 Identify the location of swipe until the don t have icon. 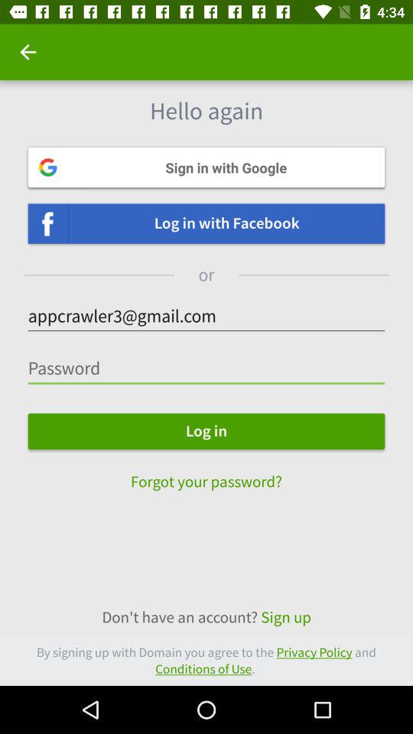
(206, 618).